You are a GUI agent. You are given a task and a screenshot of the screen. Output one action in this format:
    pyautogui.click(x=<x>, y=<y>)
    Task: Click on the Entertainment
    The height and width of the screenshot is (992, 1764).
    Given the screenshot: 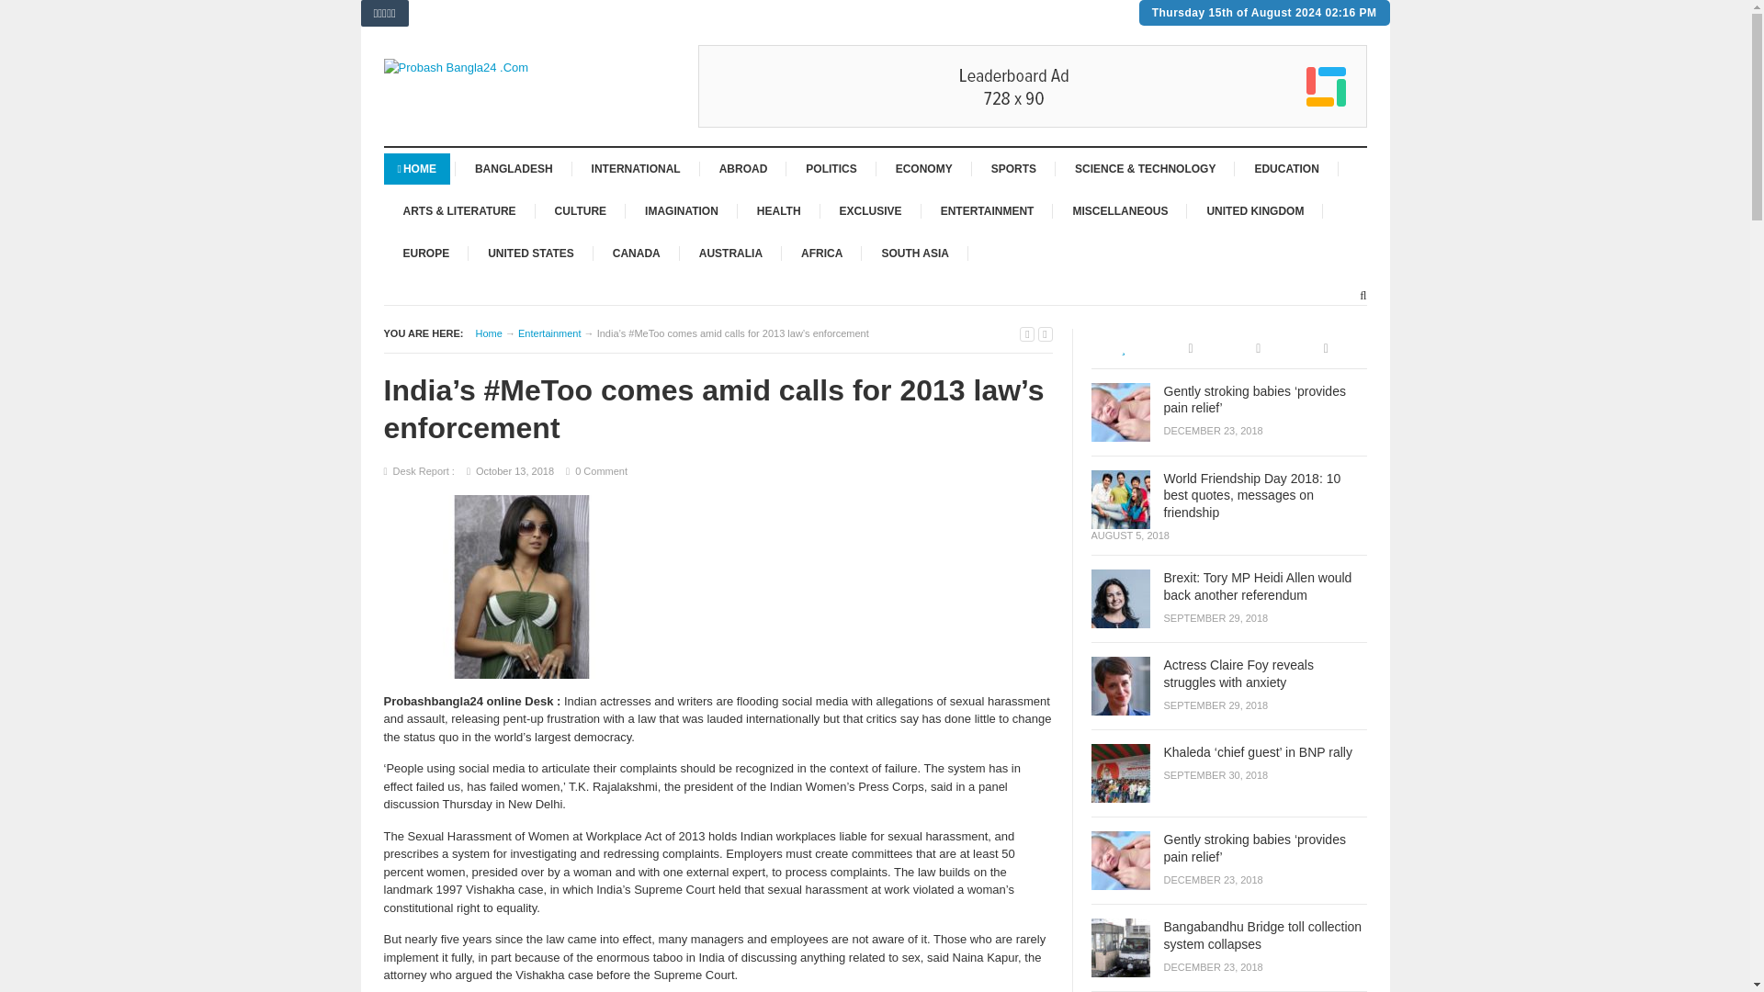 What is the action you would take?
    pyautogui.click(x=549, y=333)
    